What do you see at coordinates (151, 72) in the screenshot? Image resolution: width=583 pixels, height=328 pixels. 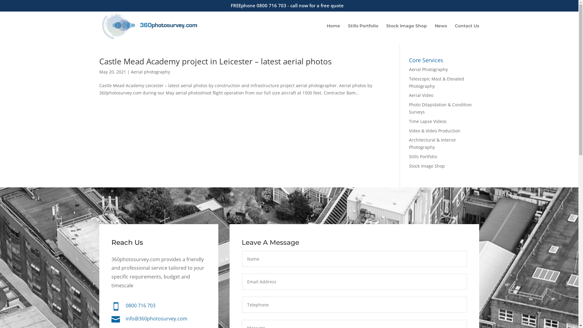 I see `Aerial photography` at bounding box center [151, 72].